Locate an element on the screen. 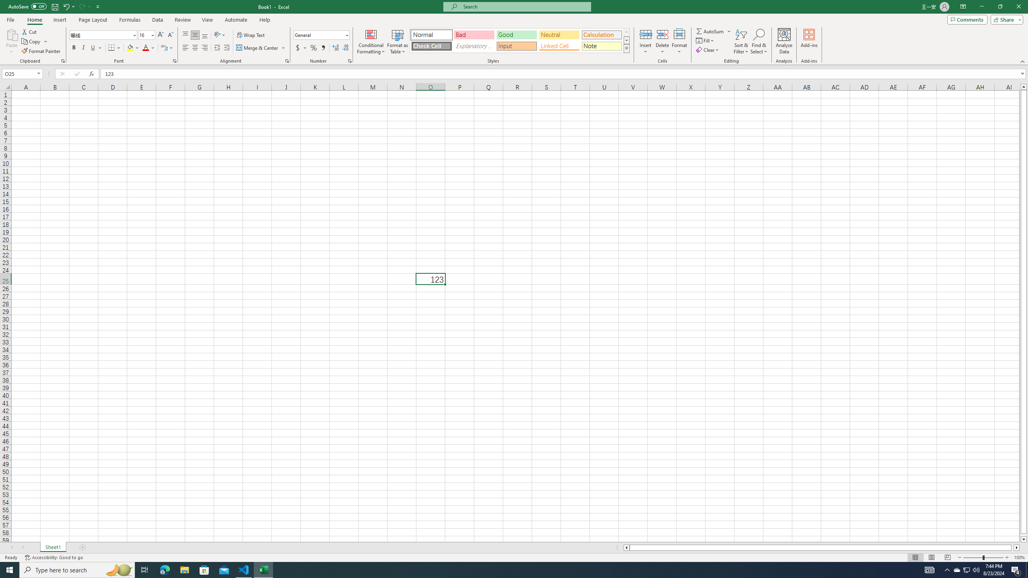  Sort & Filter is located at coordinates (741, 41).